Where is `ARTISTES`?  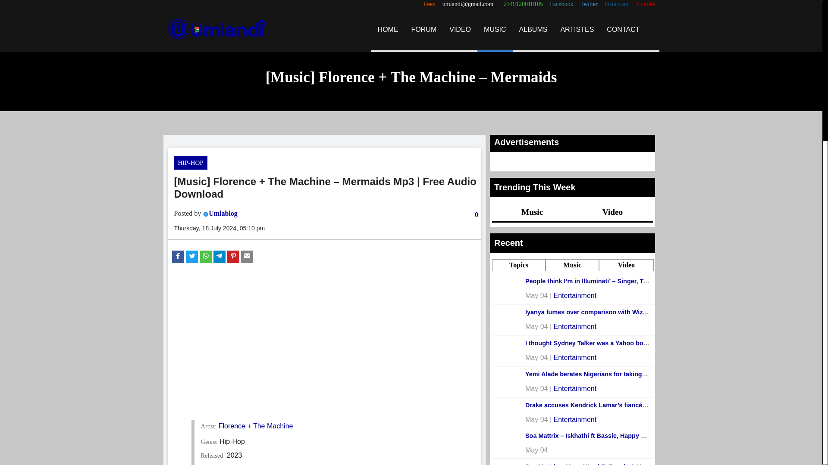
ARTISTES is located at coordinates (577, 29).